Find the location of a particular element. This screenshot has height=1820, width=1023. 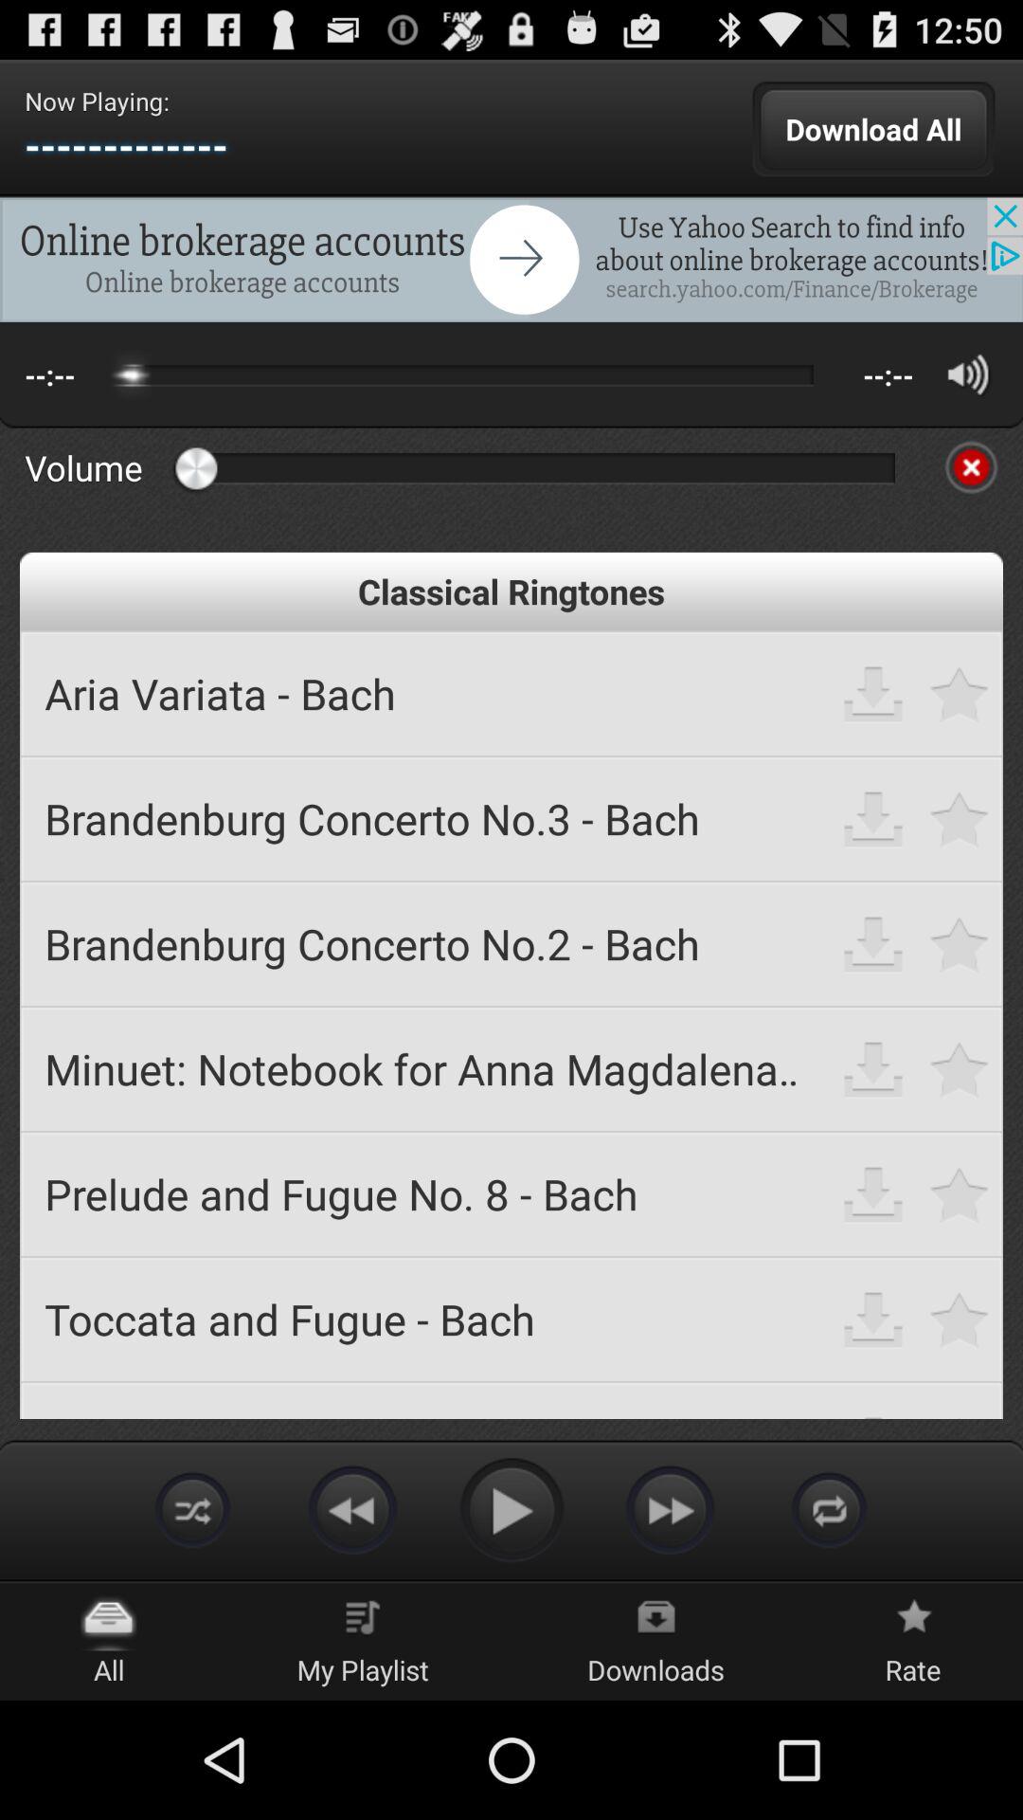

rewind button is located at coordinates (352, 1509).